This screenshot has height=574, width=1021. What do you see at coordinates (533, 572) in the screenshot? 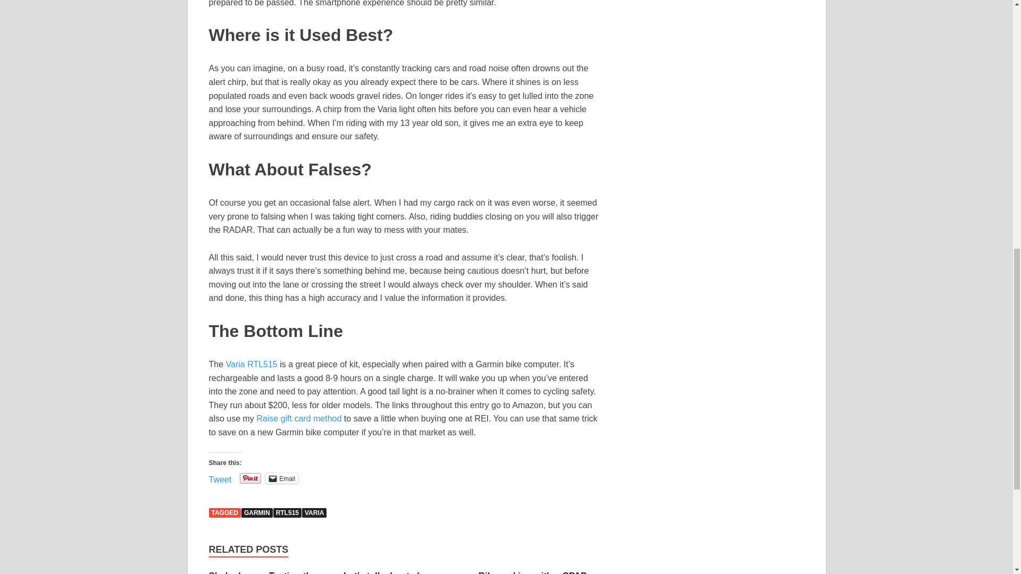
I see `Bikepacking with a CPAP` at bounding box center [533, 572].